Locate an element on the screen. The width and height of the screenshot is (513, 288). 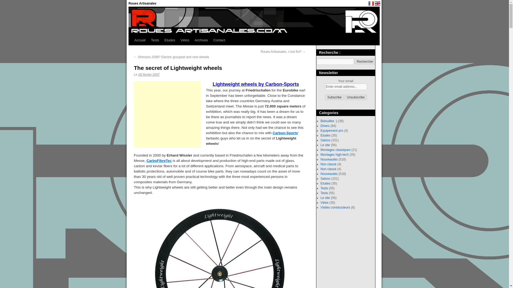
Unsubscribe is located at coordinates (356, 97).